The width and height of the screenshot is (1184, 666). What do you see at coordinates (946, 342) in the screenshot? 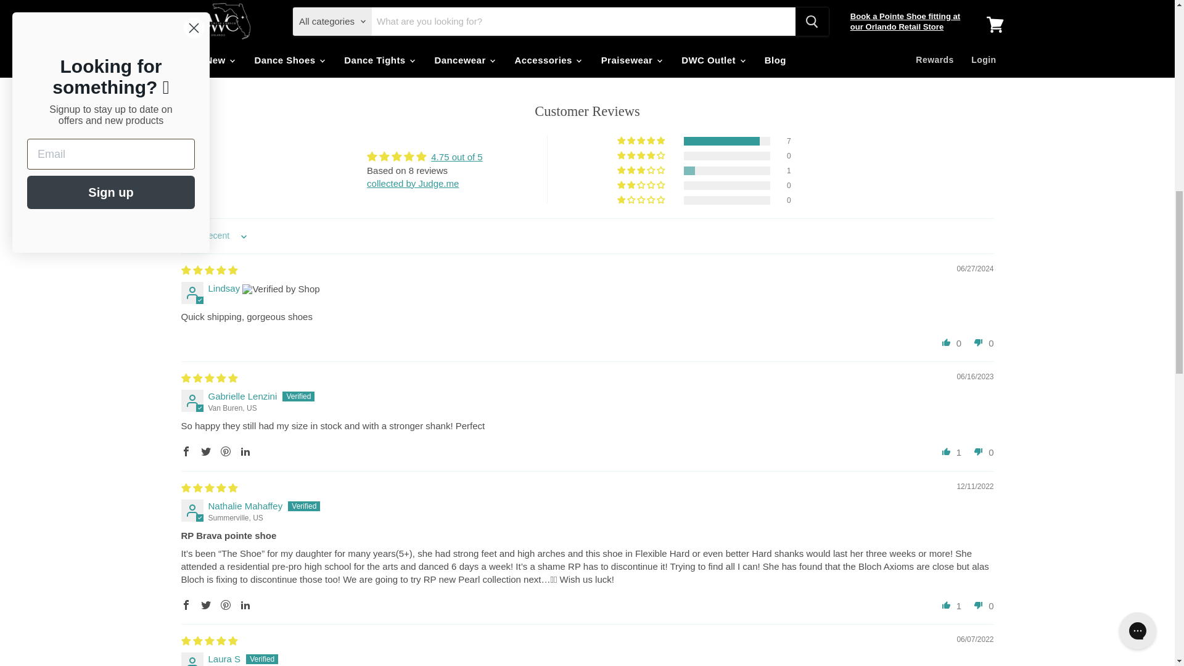
I see `up` at bounding box center [946, 342].